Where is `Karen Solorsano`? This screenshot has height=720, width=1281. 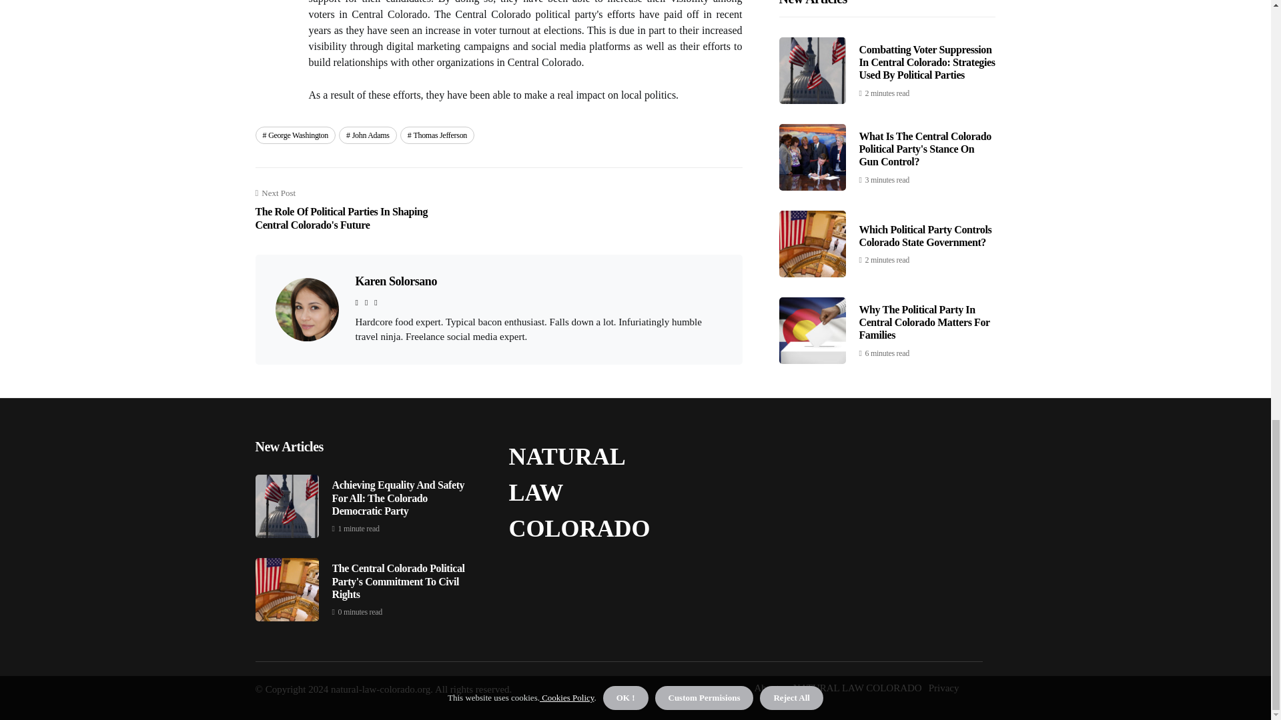 Karen Solorsano is located at coordinates (395, 281).